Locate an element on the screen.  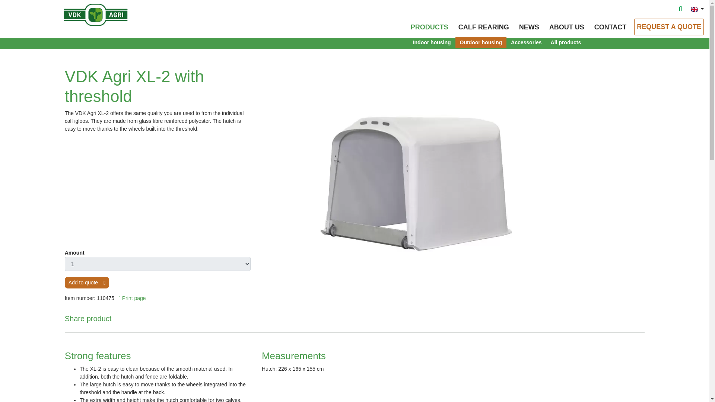
Products is located at coordinates (429, 27).